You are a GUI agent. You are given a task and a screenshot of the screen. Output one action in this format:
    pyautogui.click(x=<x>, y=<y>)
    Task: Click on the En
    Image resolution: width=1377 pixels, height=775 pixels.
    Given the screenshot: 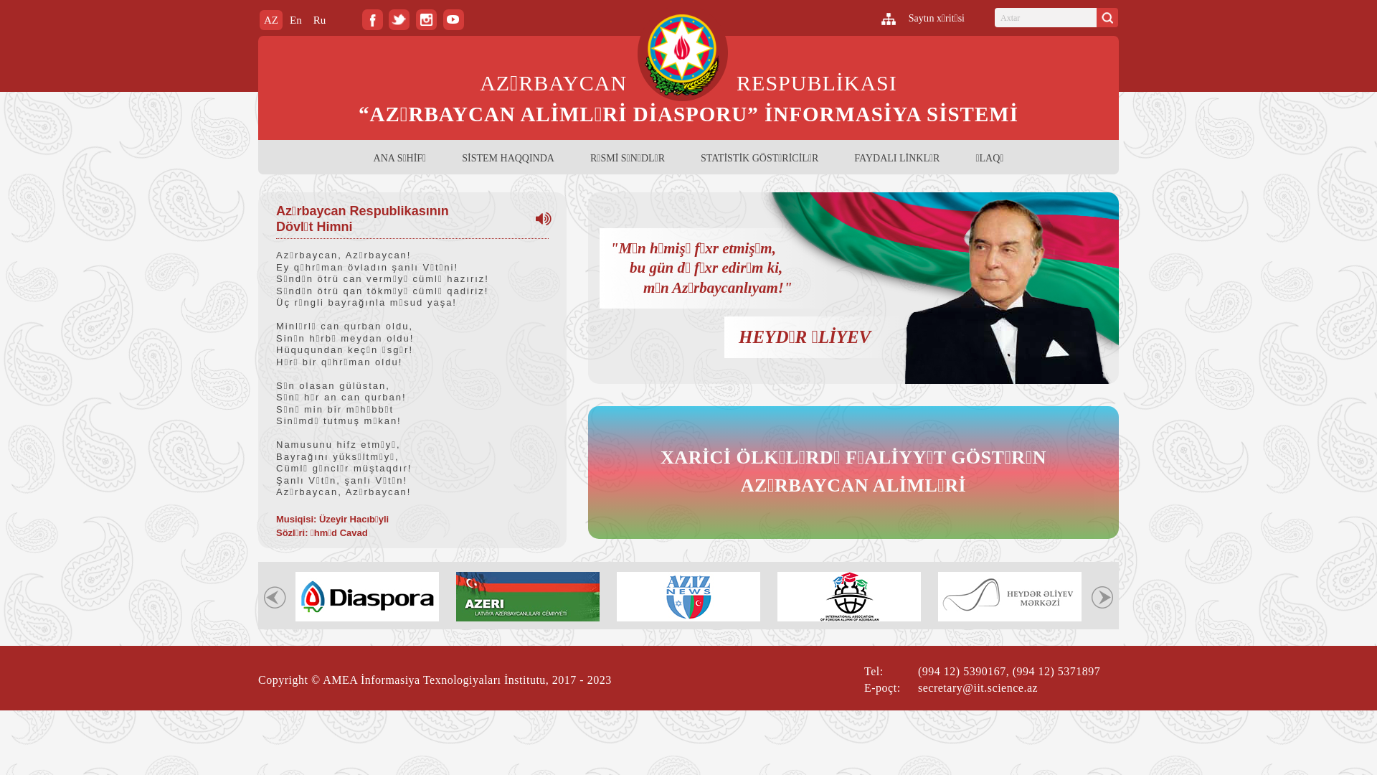 What is the action you would take?
    pyautogui.click(x=295, y=20)
    